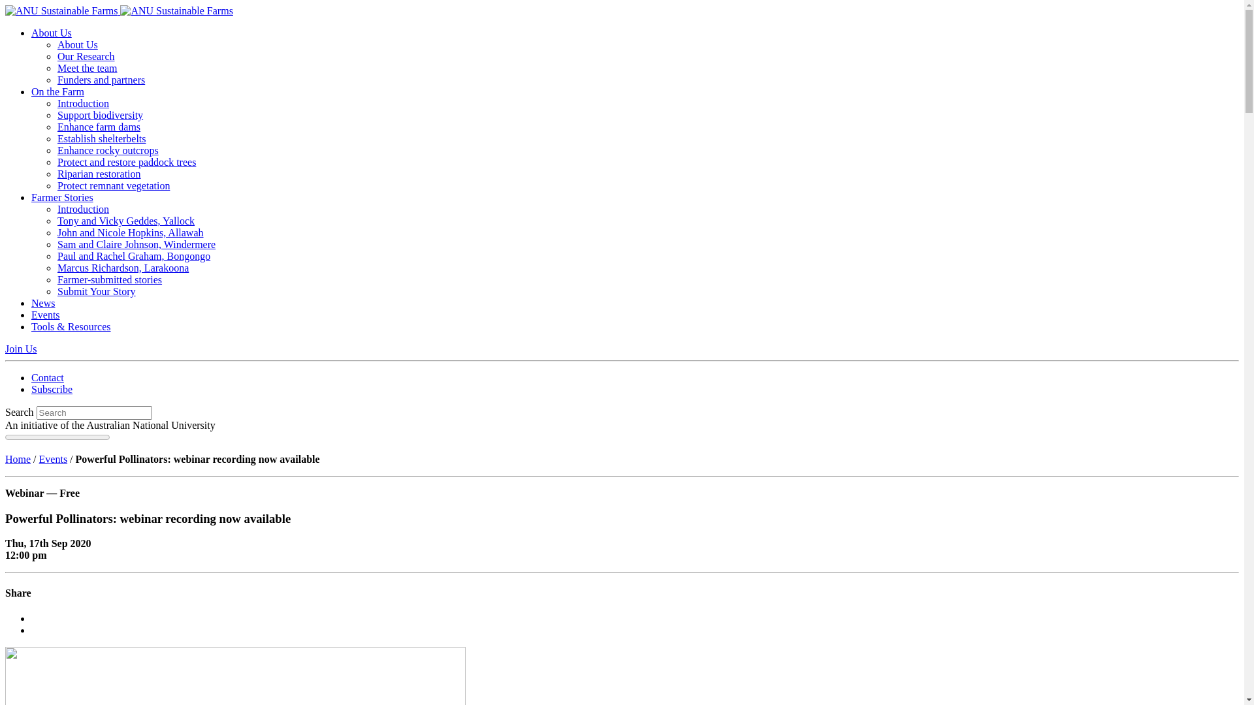 This screenshot has width=1254, height=705. I want to click on Funders and partners, so click(101, 80).